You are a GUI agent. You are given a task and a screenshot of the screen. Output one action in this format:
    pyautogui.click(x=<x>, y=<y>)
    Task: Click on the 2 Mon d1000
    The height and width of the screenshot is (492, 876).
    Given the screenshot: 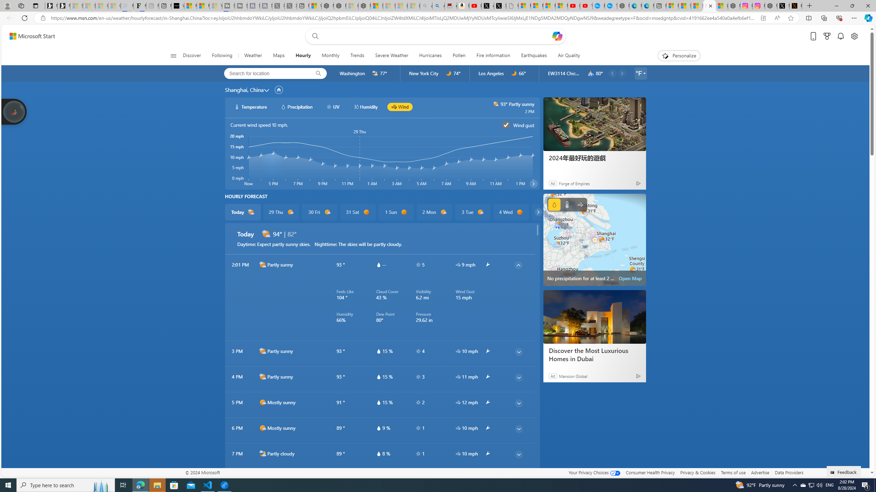 What is the action you would take?
    pyautogui.click(x=434, y=212)
    